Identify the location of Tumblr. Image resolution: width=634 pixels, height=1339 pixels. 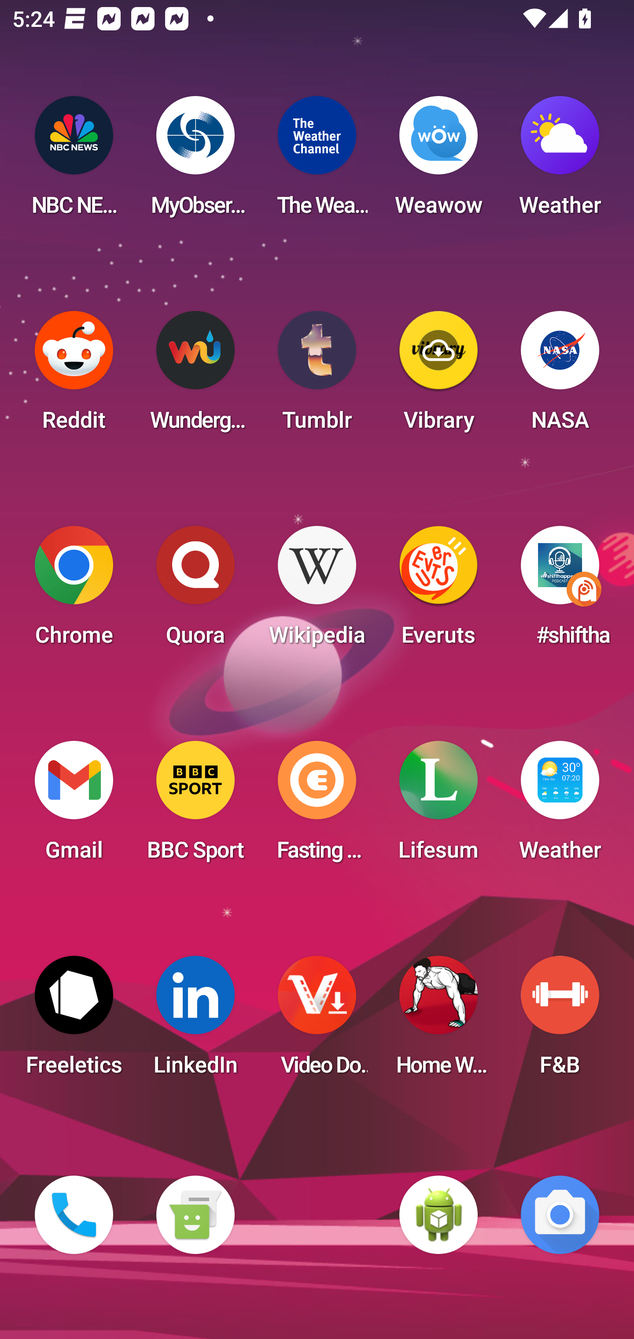
(317, 376).